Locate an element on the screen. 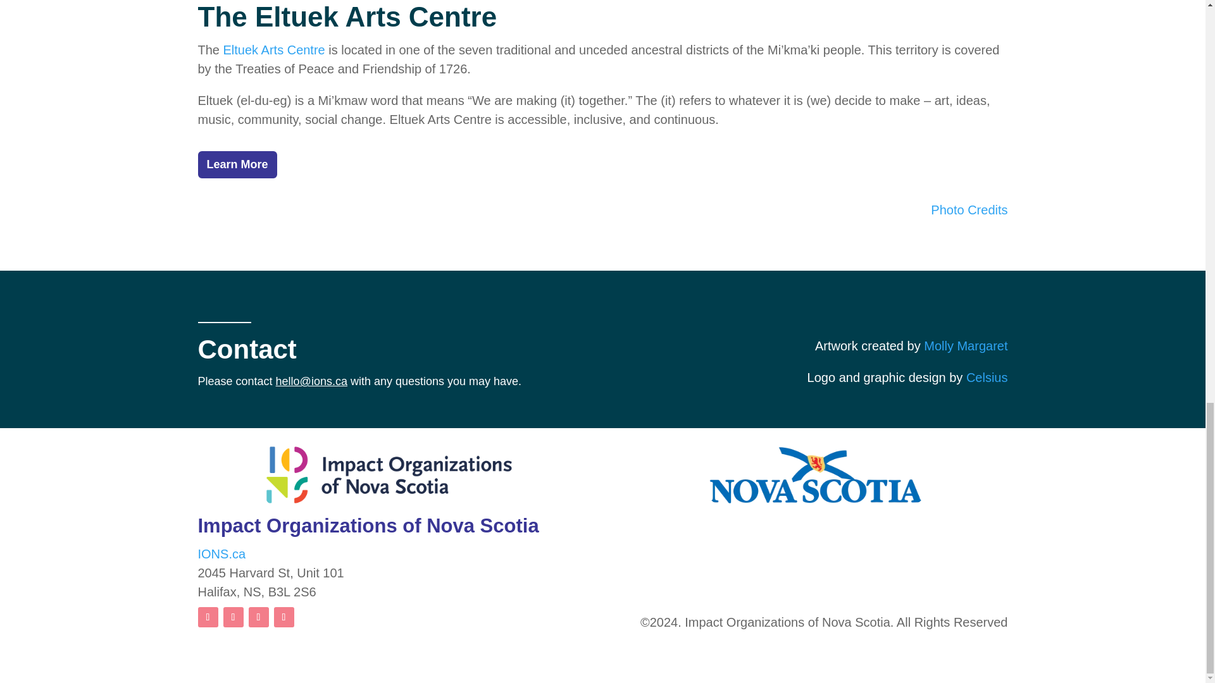 Image resolution: width=1215 pixels, height=683 pixels. Follow on Instagram is located at coordinates (233, 617).